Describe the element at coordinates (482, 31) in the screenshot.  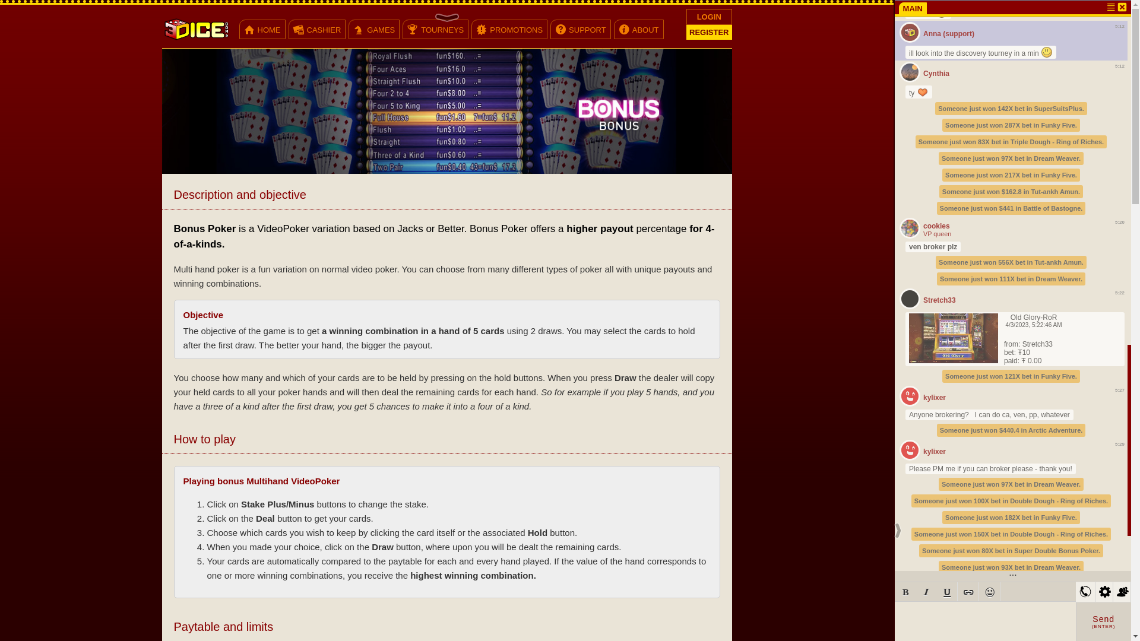
I see `Promotions` at that location.